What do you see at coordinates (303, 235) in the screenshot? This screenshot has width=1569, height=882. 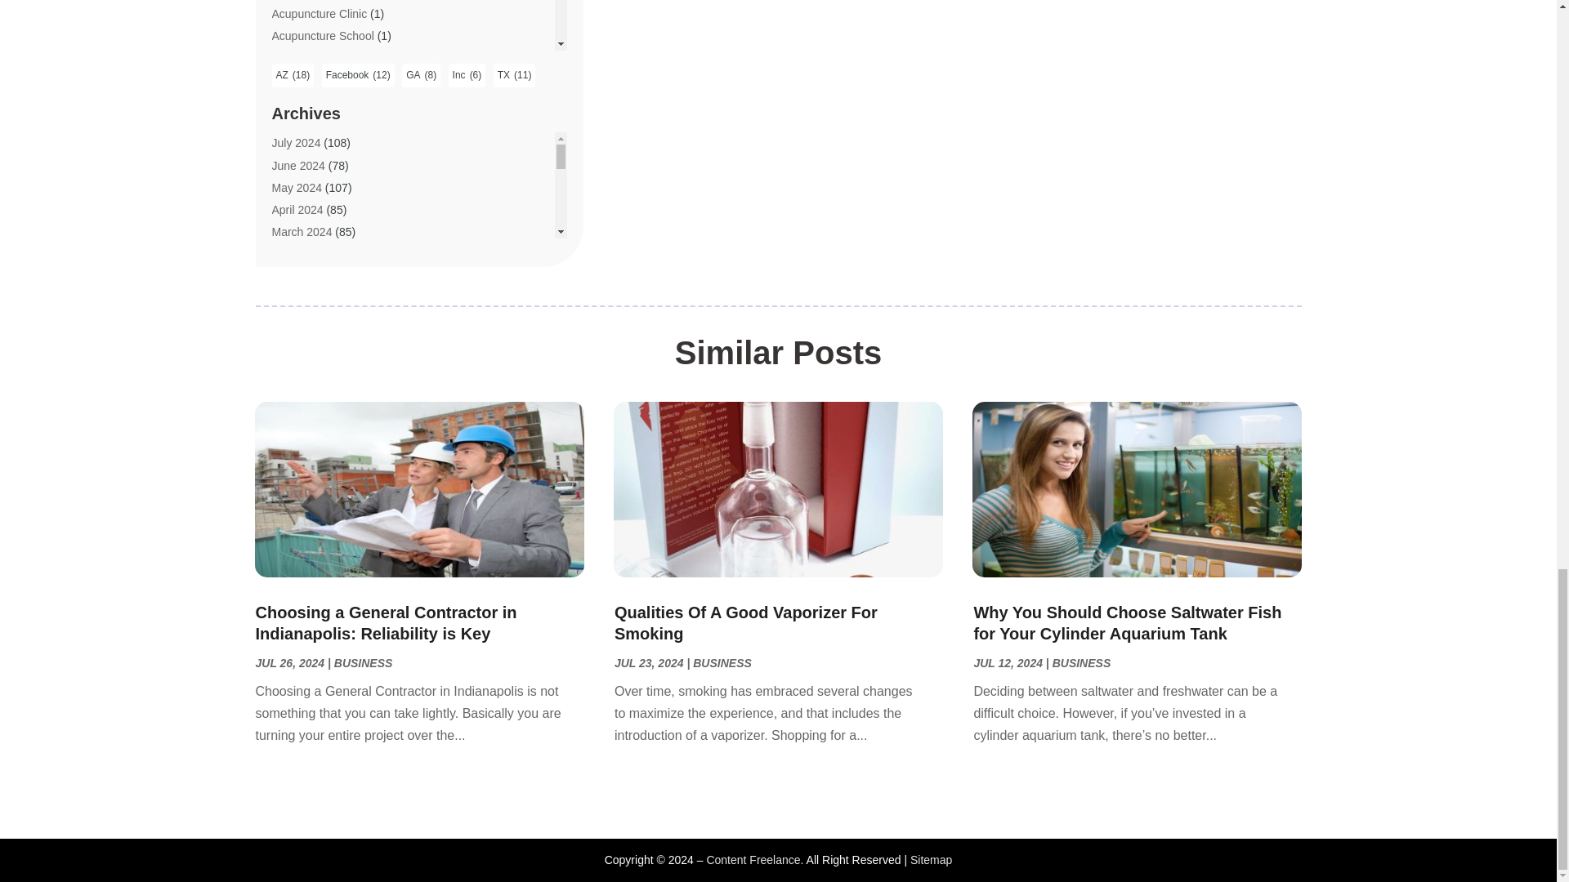 I see `Aircraft GSE` at bounding box center [303, 235].